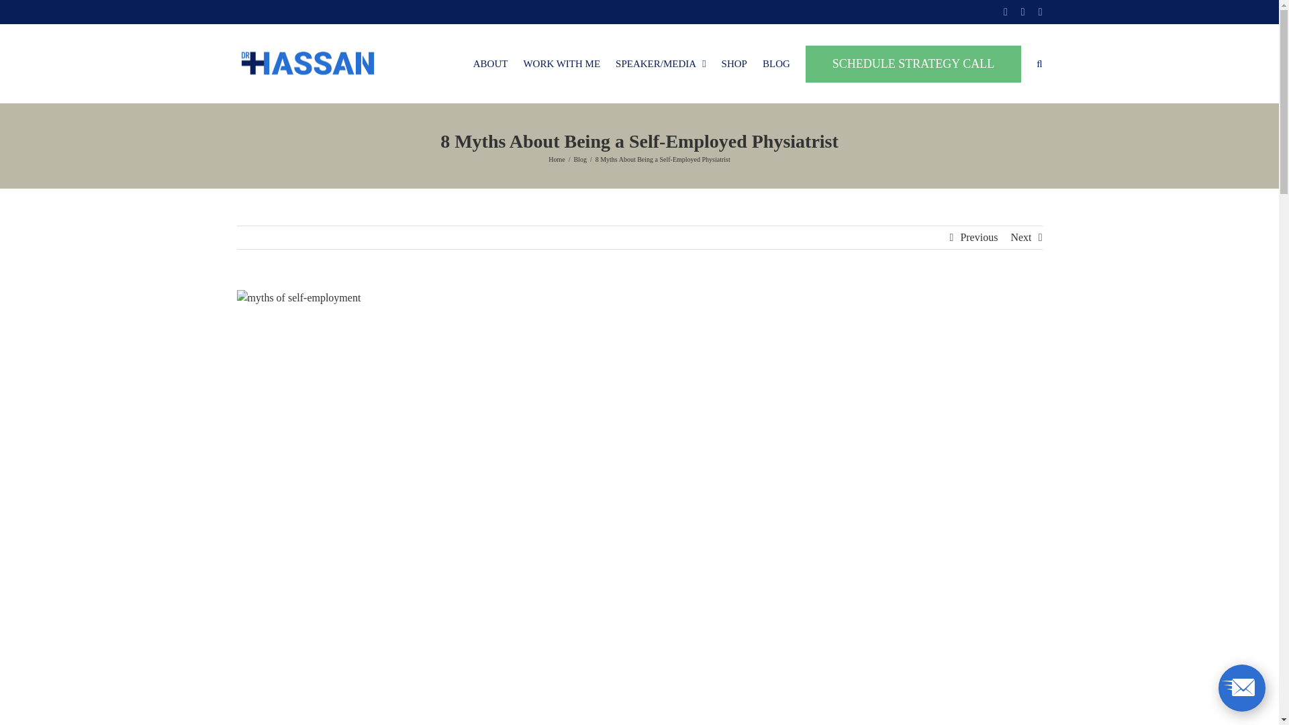  Describe the element at coordinates (1020, 238) in the screenshot. I see `Next` at that location.